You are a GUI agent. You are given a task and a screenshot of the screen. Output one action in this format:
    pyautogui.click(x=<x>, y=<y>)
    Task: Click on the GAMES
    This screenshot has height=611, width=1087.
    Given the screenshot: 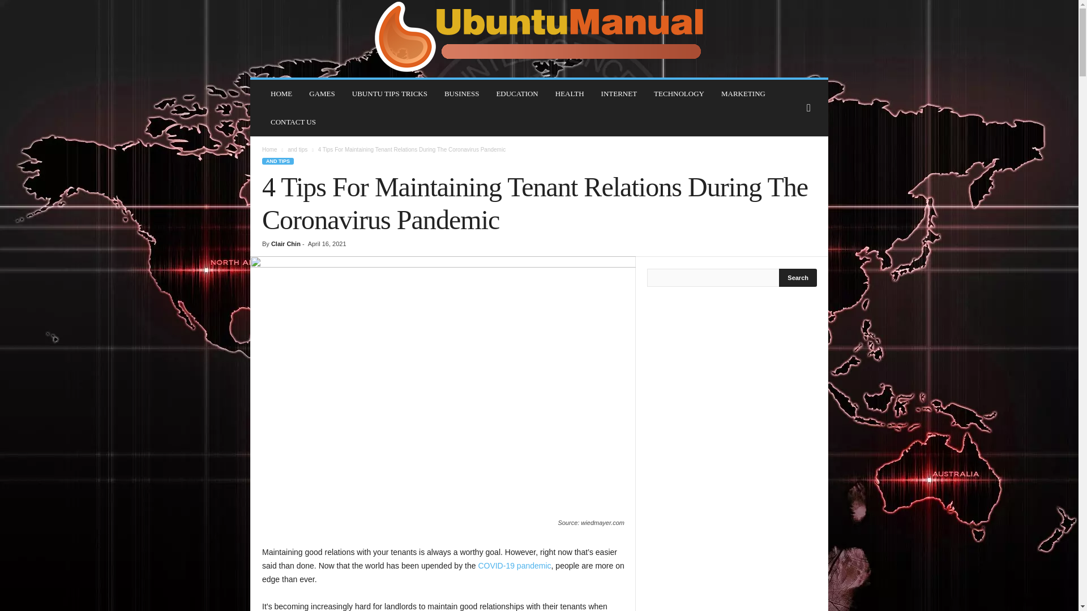 What is the action you would take?
    pyautogui.click(x=322, y=94)
    